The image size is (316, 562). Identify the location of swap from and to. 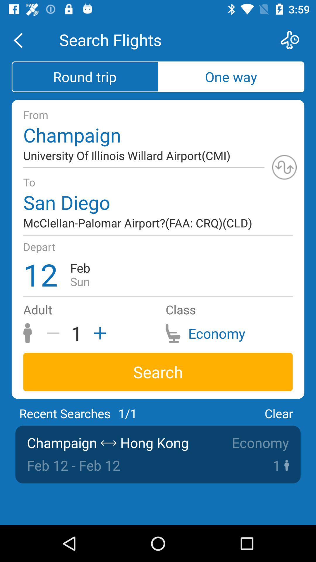
(284, 167).